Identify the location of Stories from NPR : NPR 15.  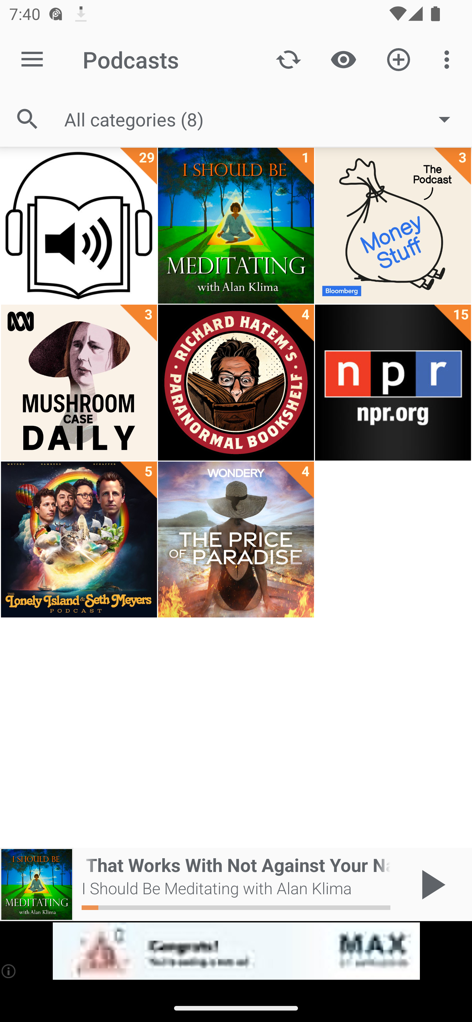
(393, 383).